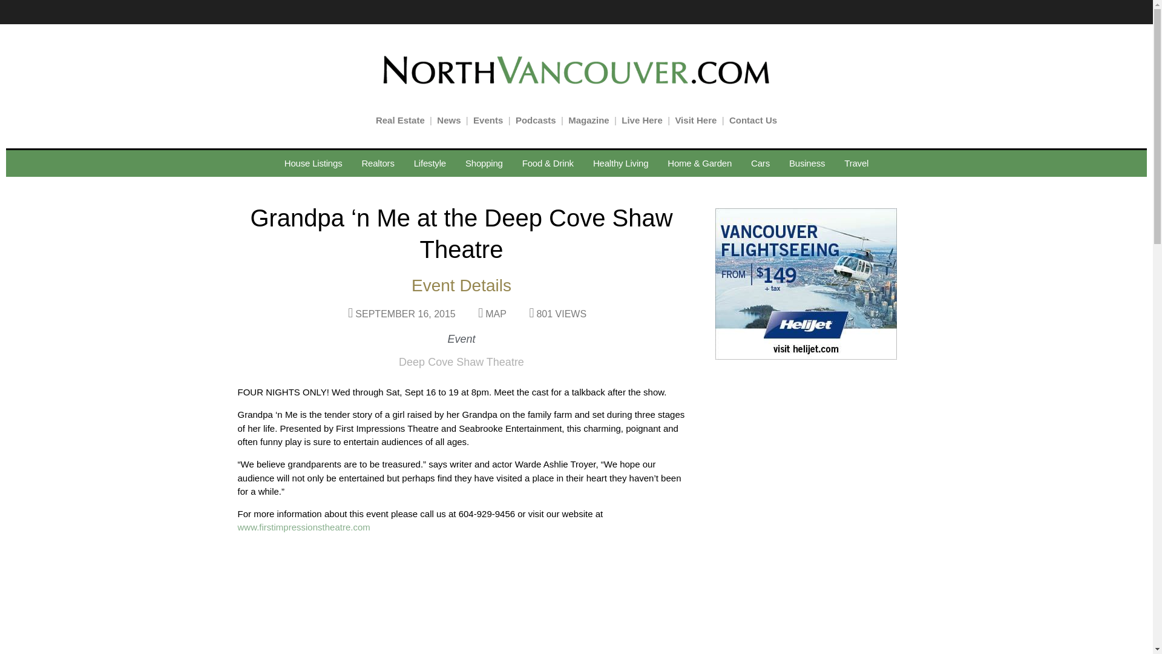 The height and width of the screenshot is (654, 1162). I want to click on Visit Here, so click(696, 120).